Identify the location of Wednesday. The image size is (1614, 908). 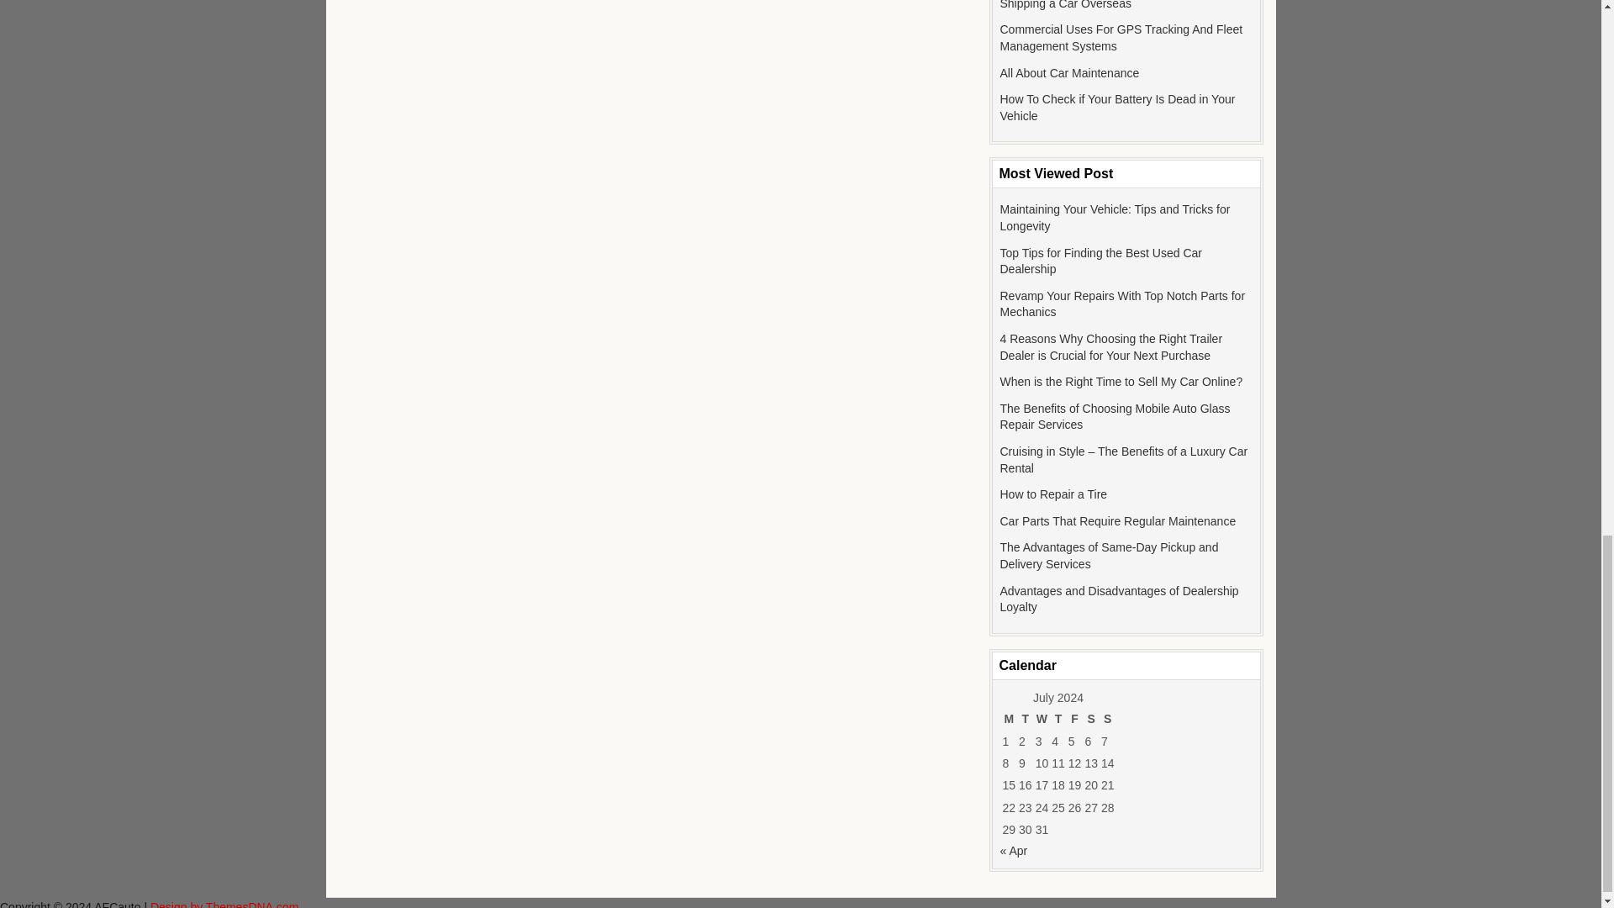
(1042, 719).